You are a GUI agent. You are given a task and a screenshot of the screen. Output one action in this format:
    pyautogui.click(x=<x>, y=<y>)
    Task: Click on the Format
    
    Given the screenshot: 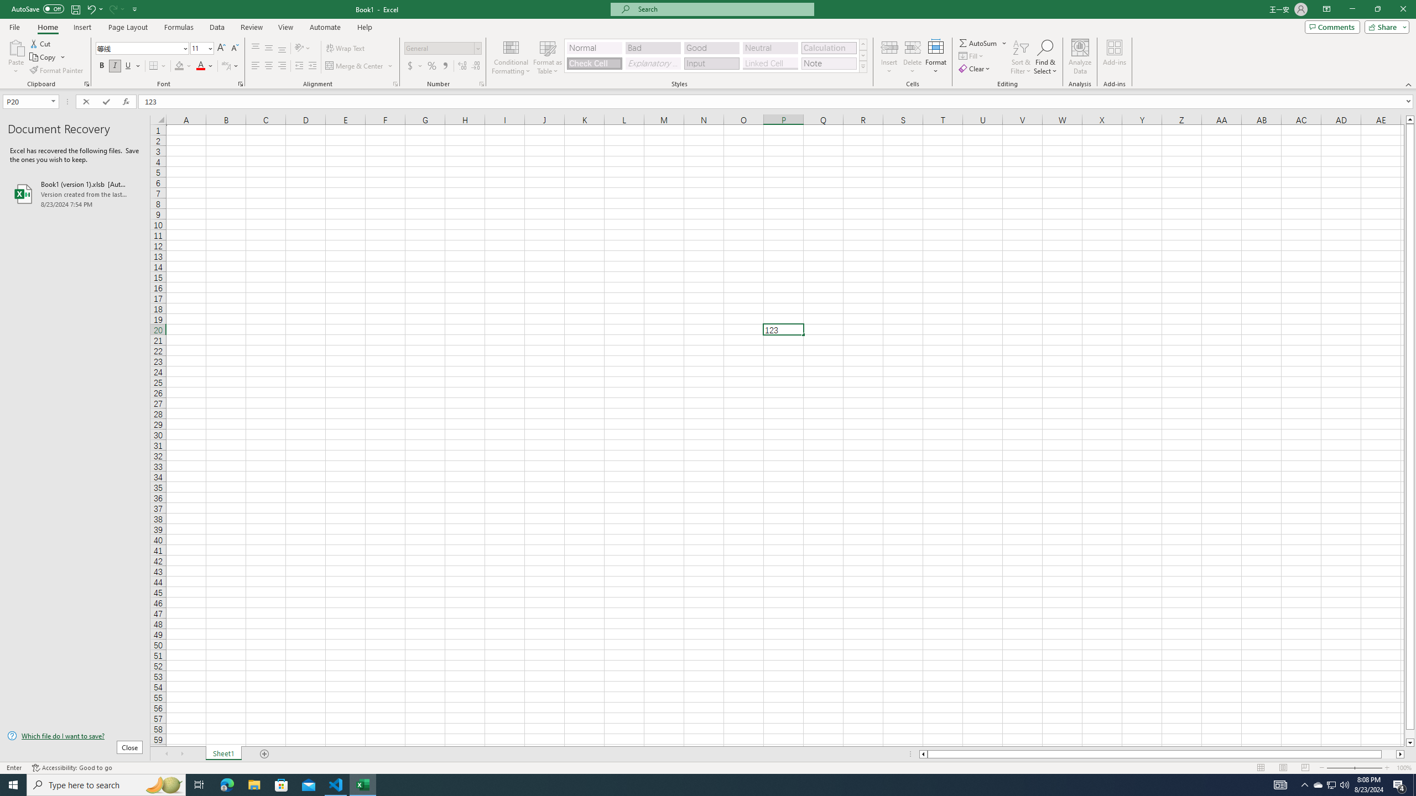 What is the action you would take?
    pyautogui.click(x=936, y=57)
    